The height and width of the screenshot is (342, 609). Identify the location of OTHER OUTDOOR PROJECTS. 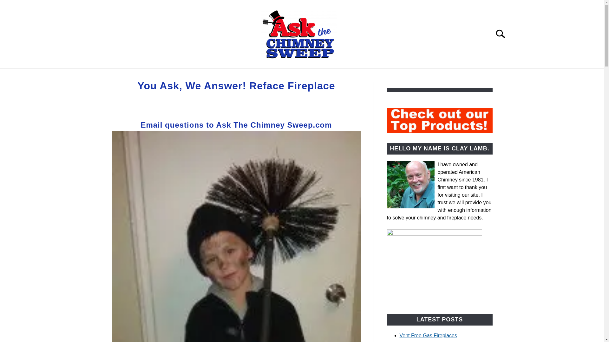
(382, 76).